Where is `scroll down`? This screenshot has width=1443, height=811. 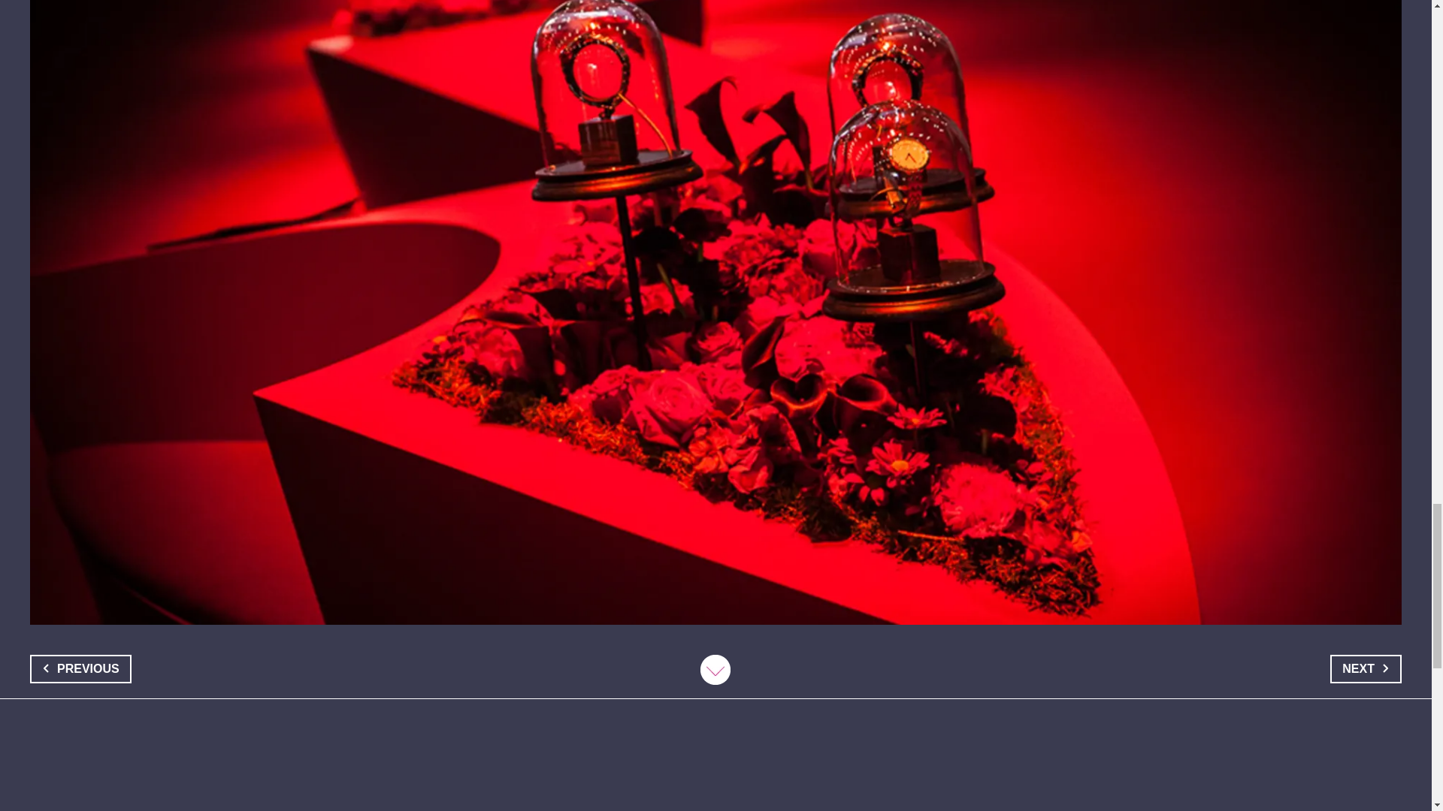 scroll down is located at coordinates (715, 669).